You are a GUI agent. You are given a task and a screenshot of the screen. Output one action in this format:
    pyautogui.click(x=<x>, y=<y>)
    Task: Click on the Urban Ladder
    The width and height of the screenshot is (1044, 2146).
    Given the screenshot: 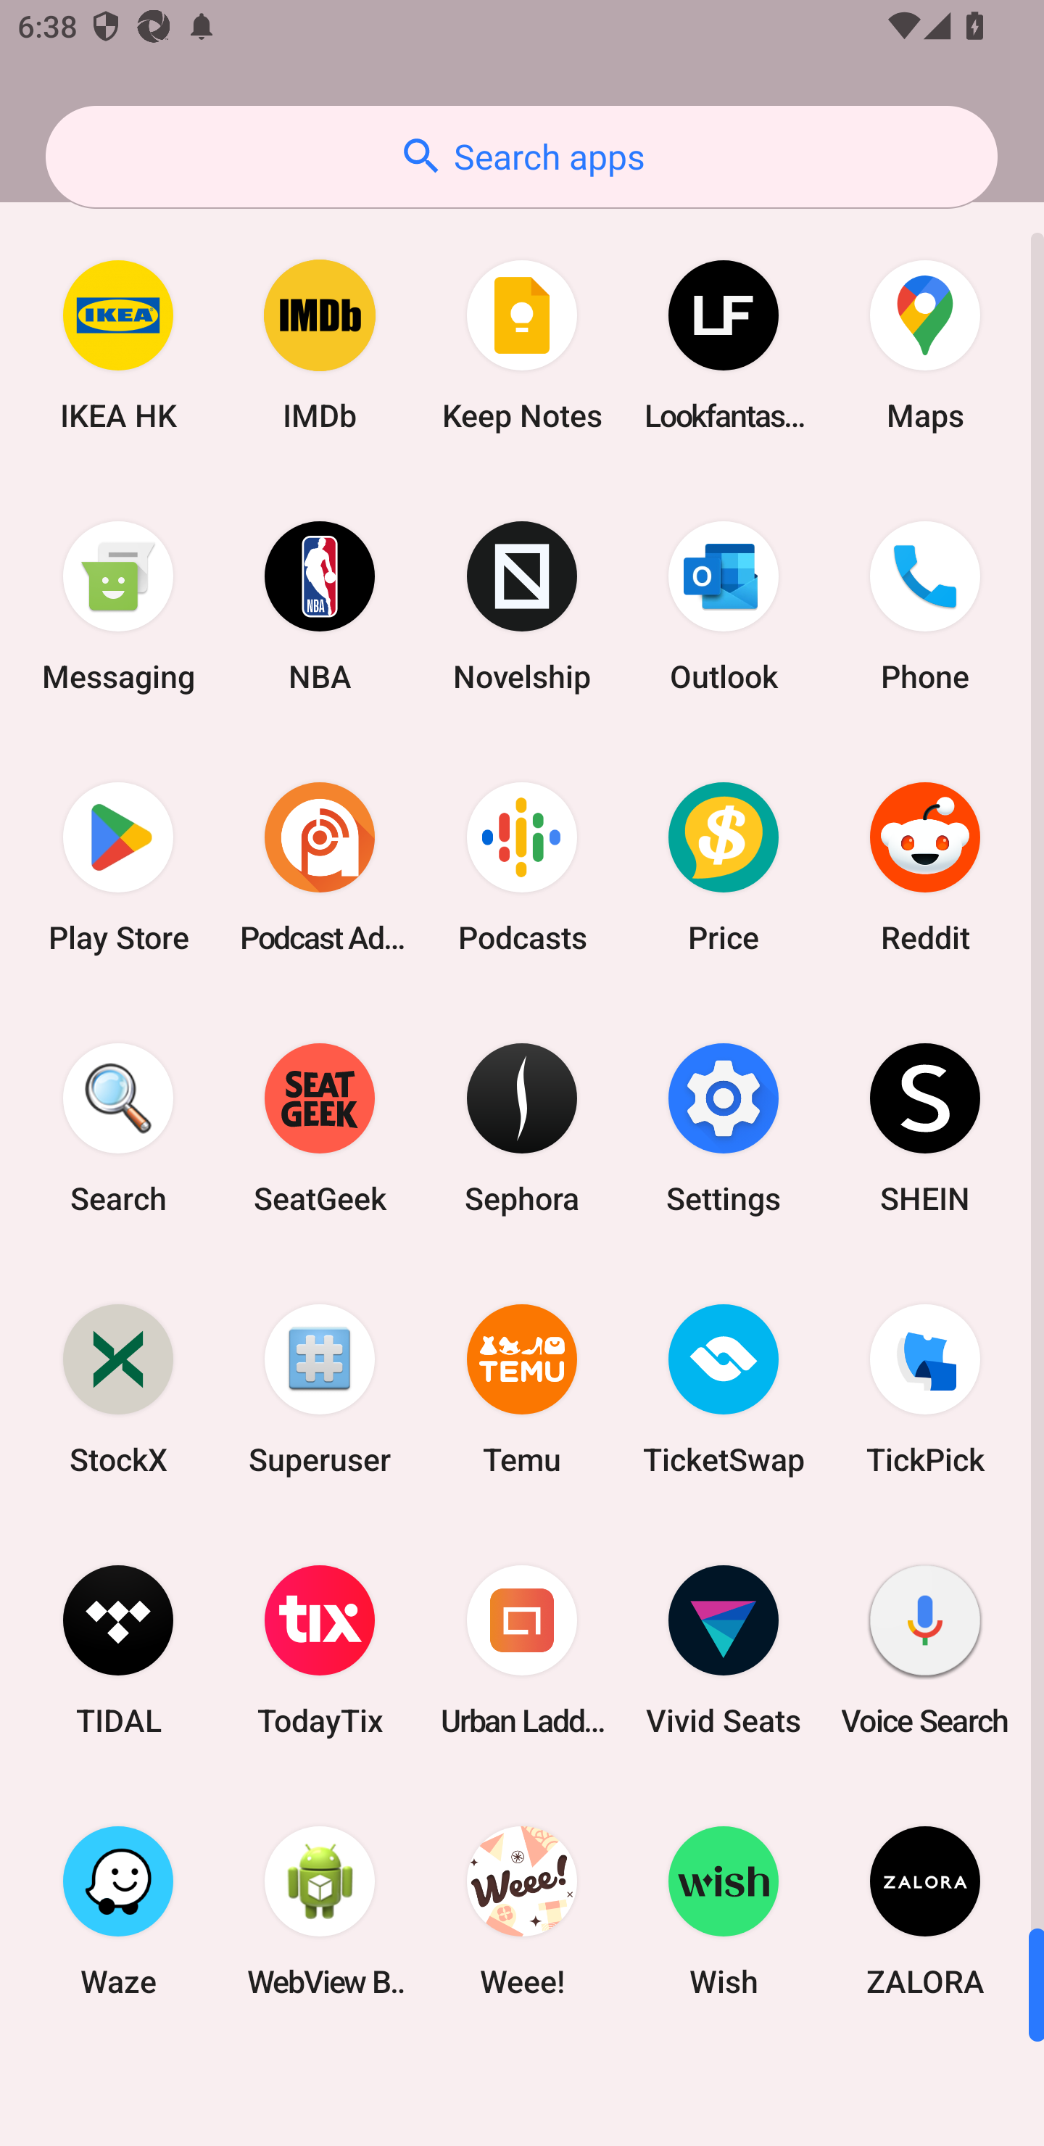 What is the action you would take?
    pyautogui.click(x=522, y=1650)
    